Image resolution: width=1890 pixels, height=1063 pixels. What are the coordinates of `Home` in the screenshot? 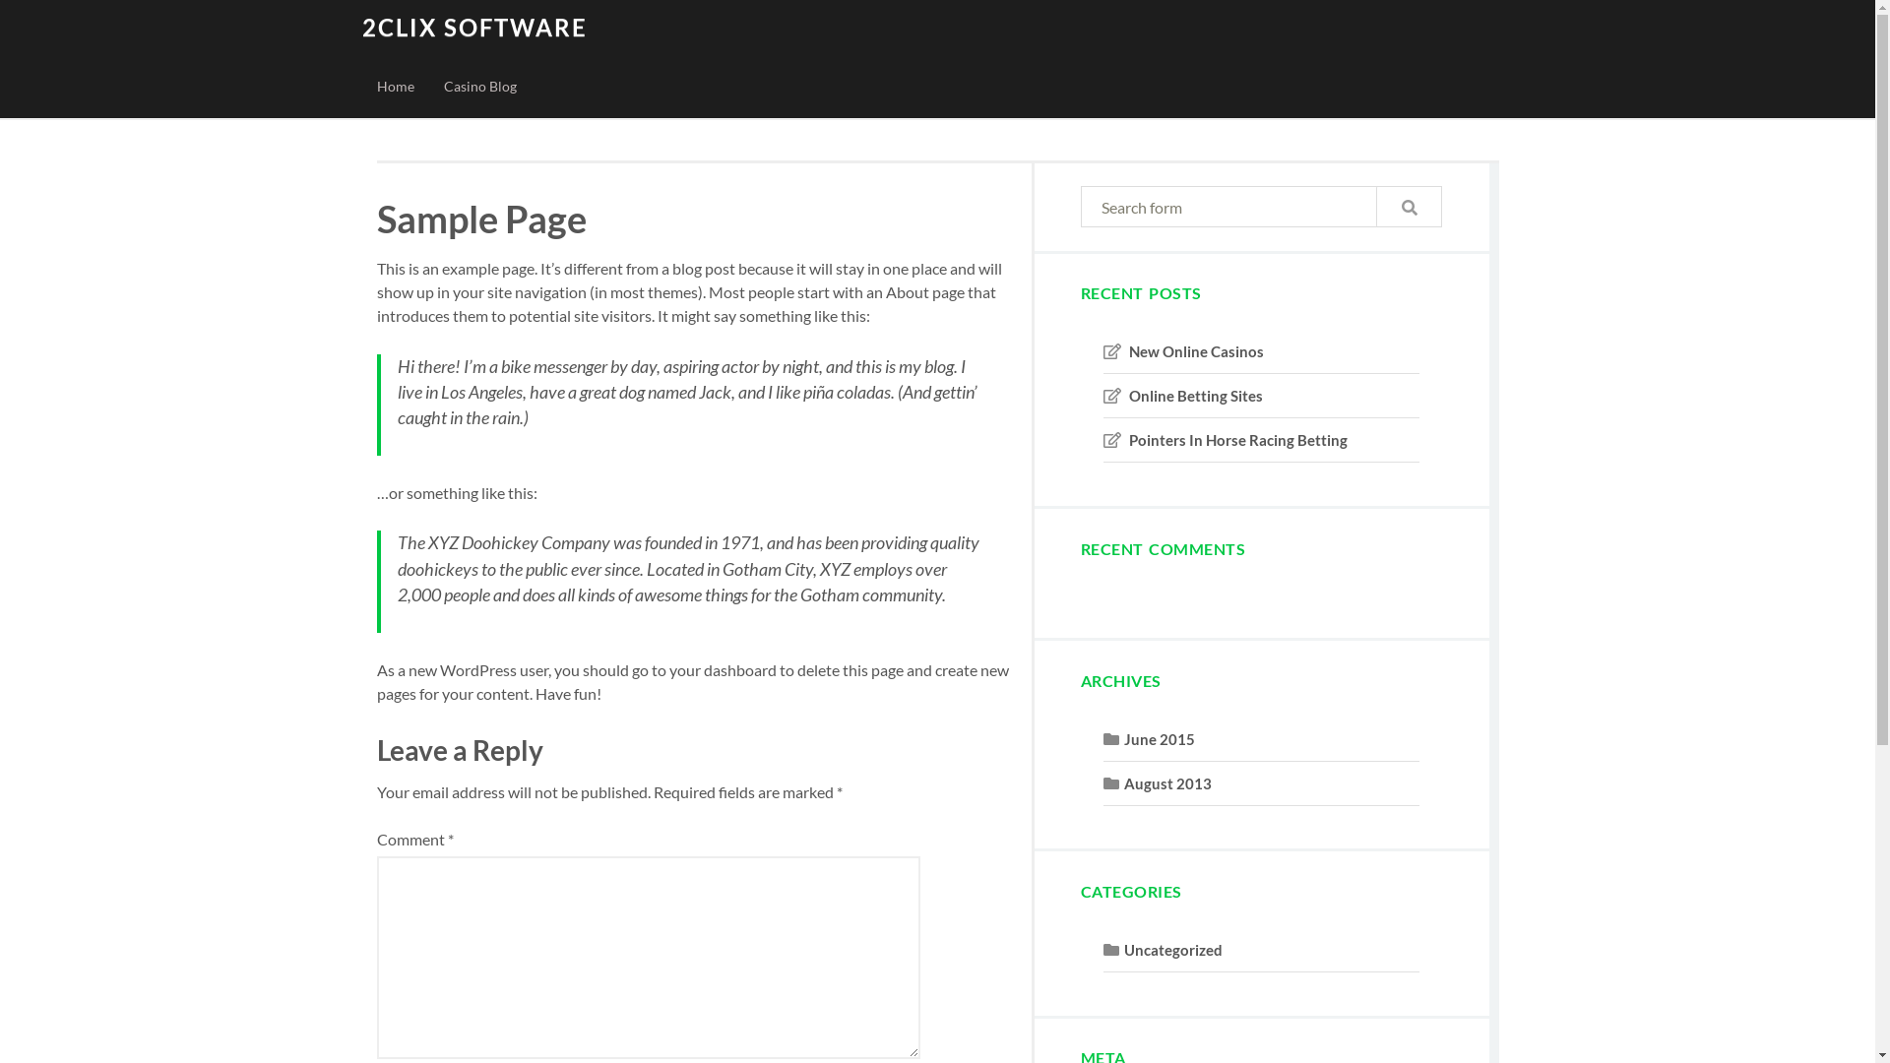 It's located at (396, 87).